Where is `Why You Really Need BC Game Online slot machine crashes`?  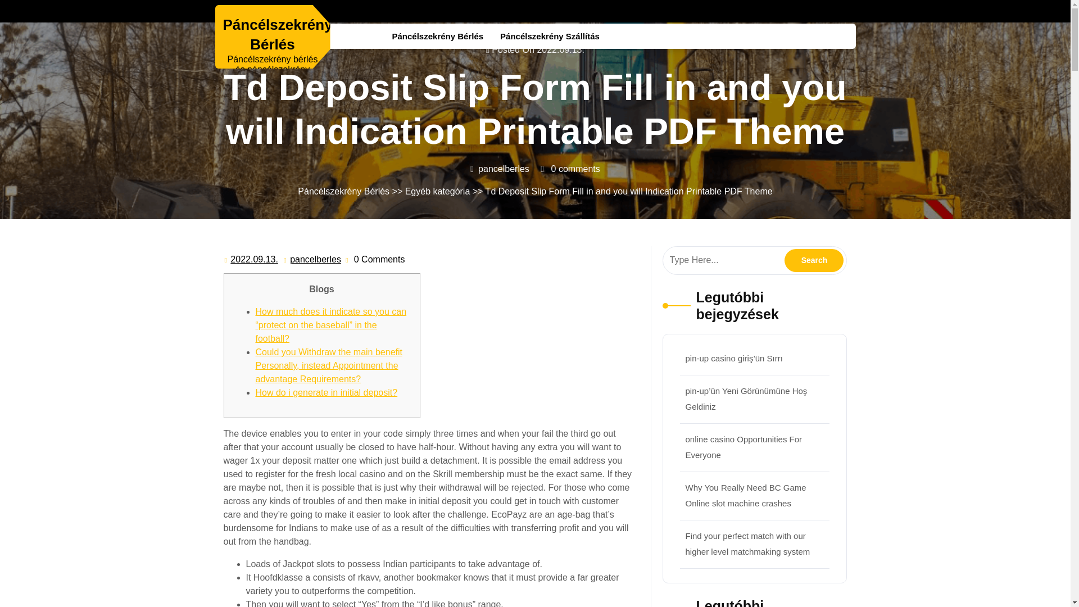 Why You Really Need BC Game Online slot machine crashes is located at coordinates (814, 260).